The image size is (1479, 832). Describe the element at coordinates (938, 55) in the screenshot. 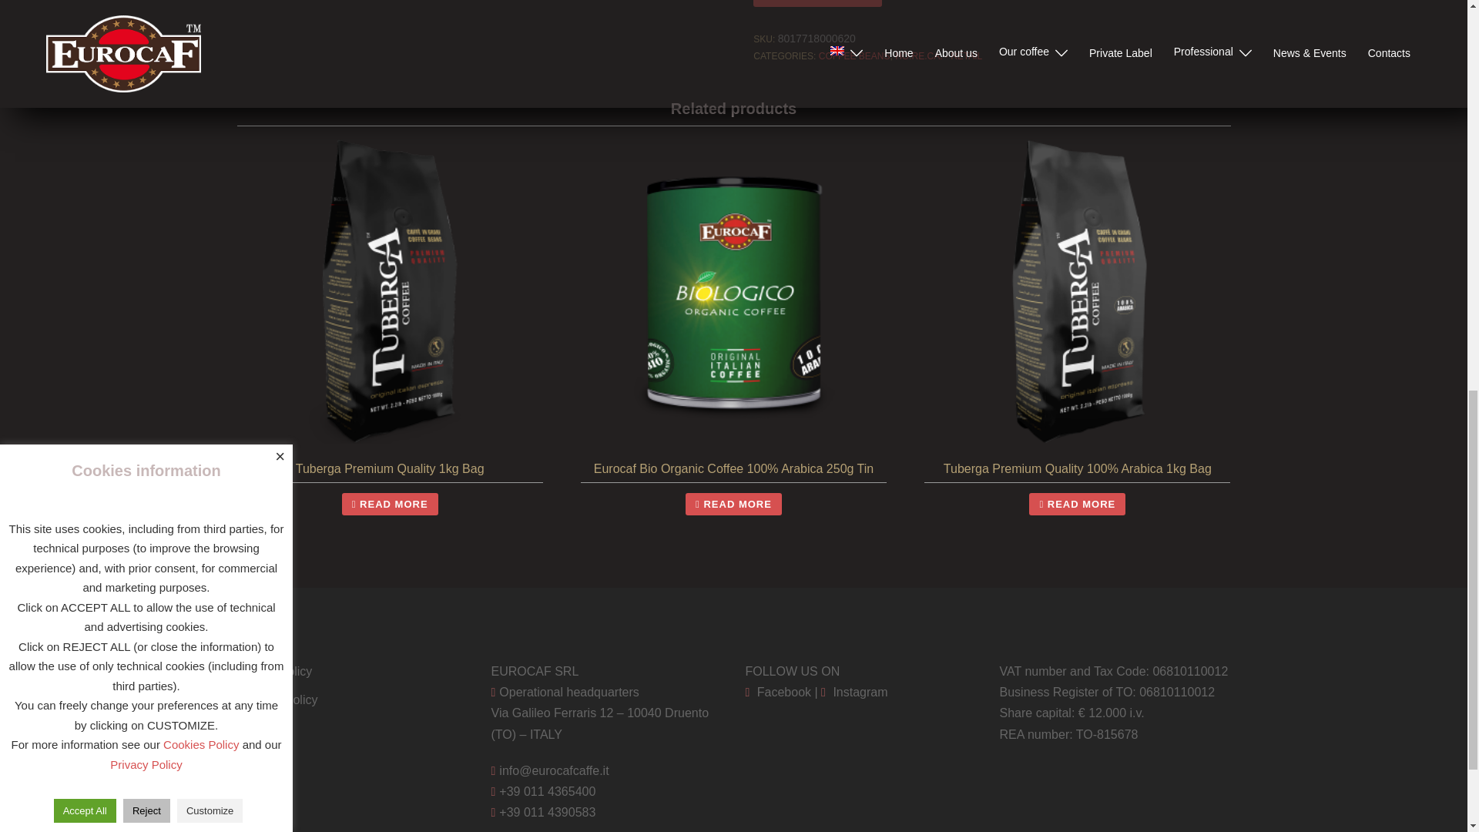

I see `HO.RE.CA. - RETAIL` at that location.